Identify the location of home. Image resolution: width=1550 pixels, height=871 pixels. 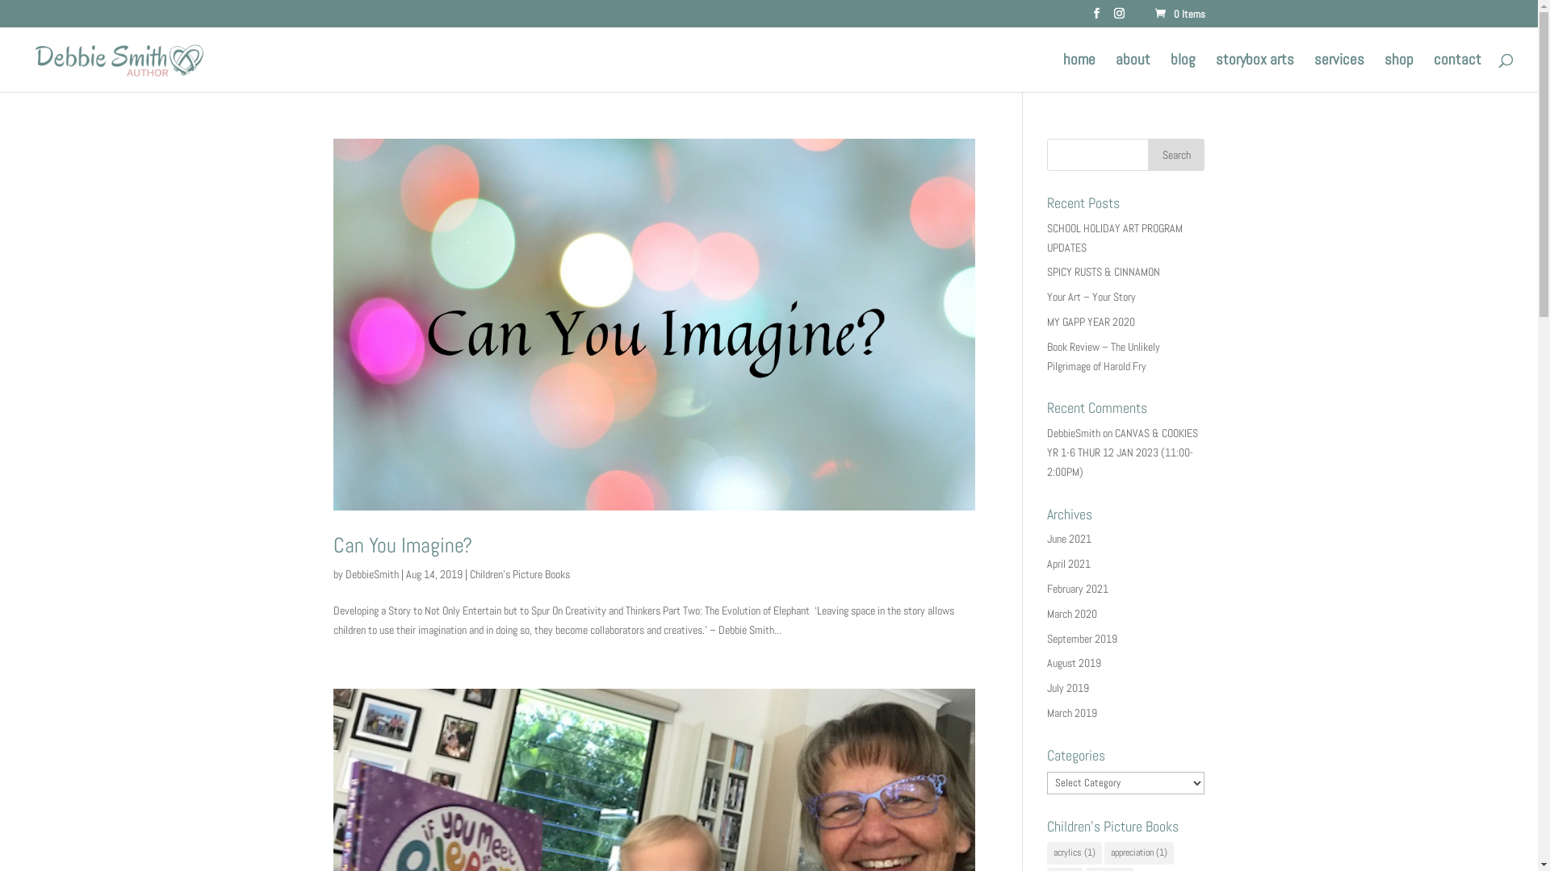
(1079, 73).